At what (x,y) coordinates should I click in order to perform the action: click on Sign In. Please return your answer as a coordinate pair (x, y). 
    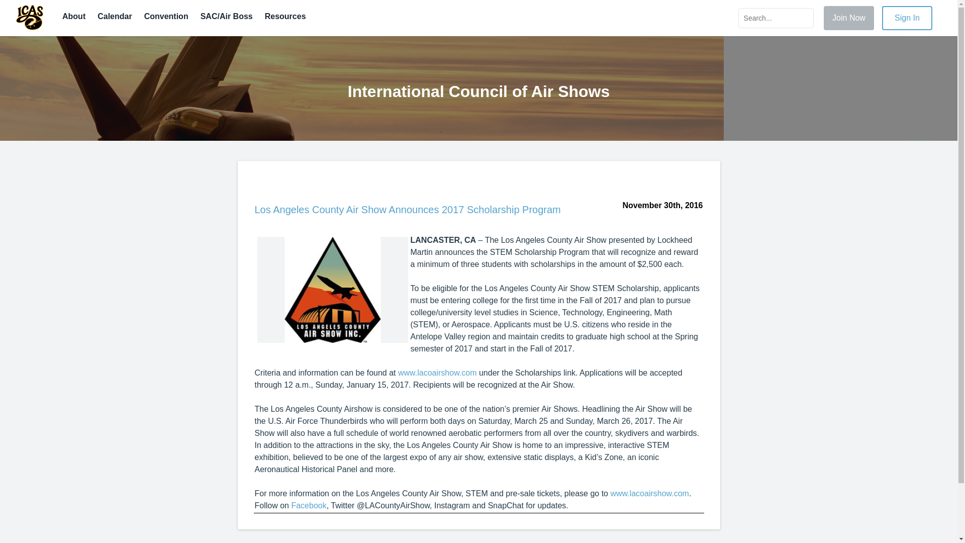
    Looking at the image, I should click on (903, 18).